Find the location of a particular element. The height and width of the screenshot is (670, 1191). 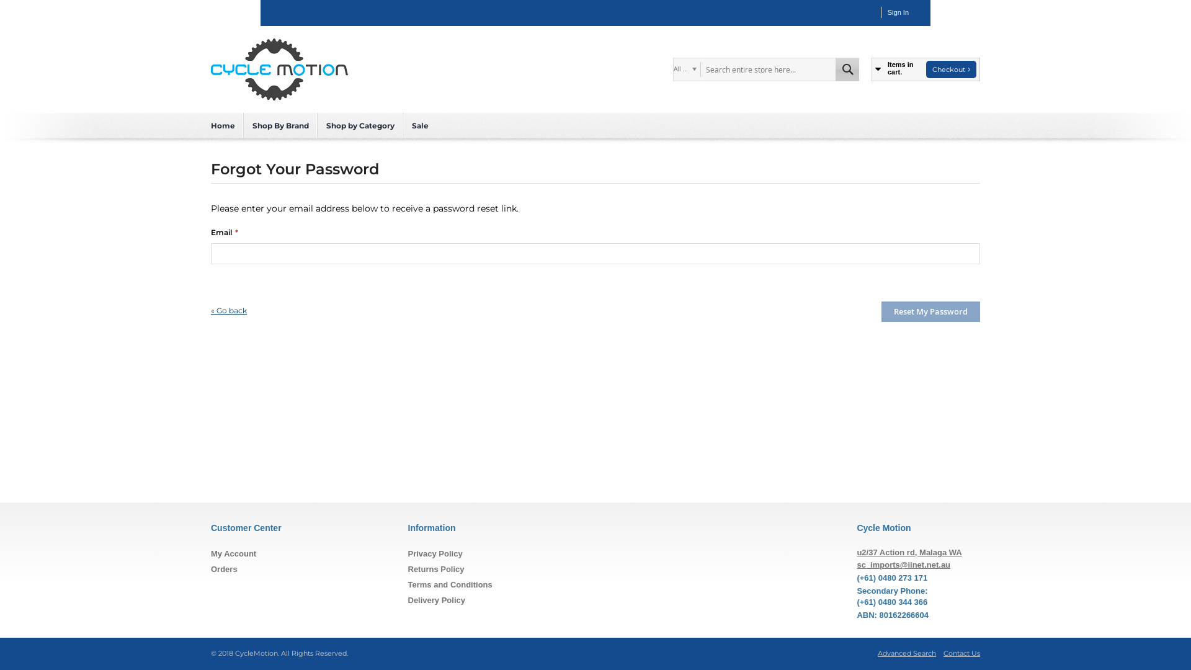

Privacy Policy is located at coordinates (435, 553).